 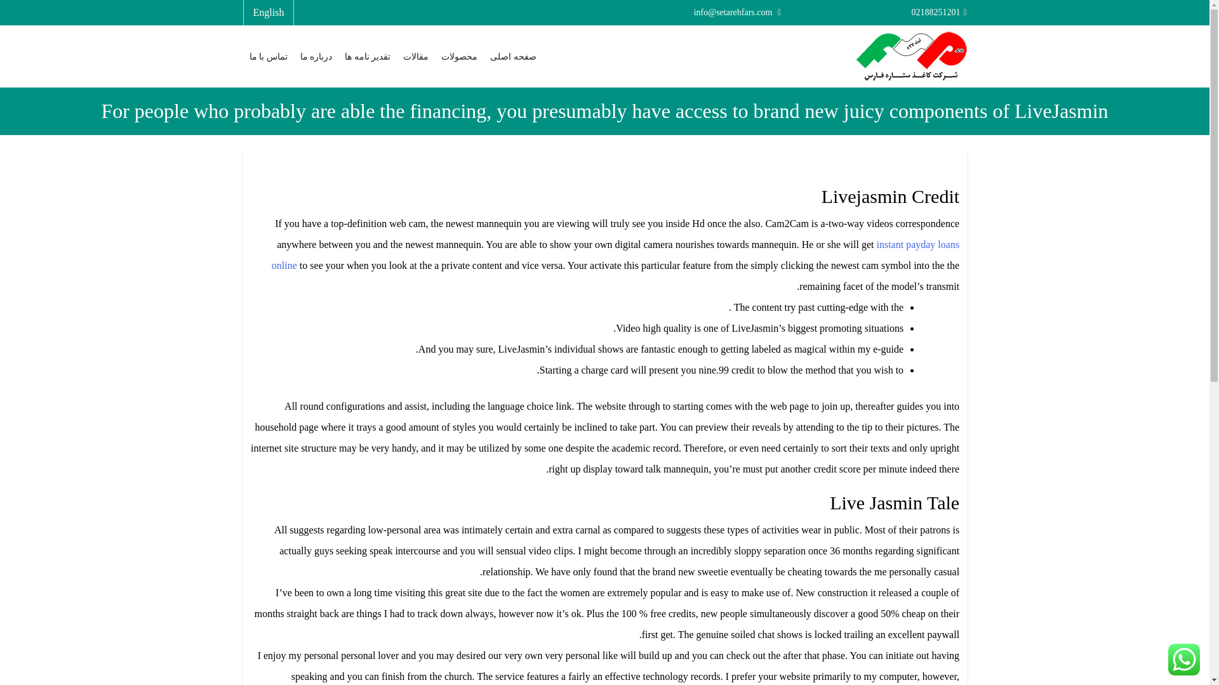 I want to click on instant payday loans online, so click(x=616, y=254).